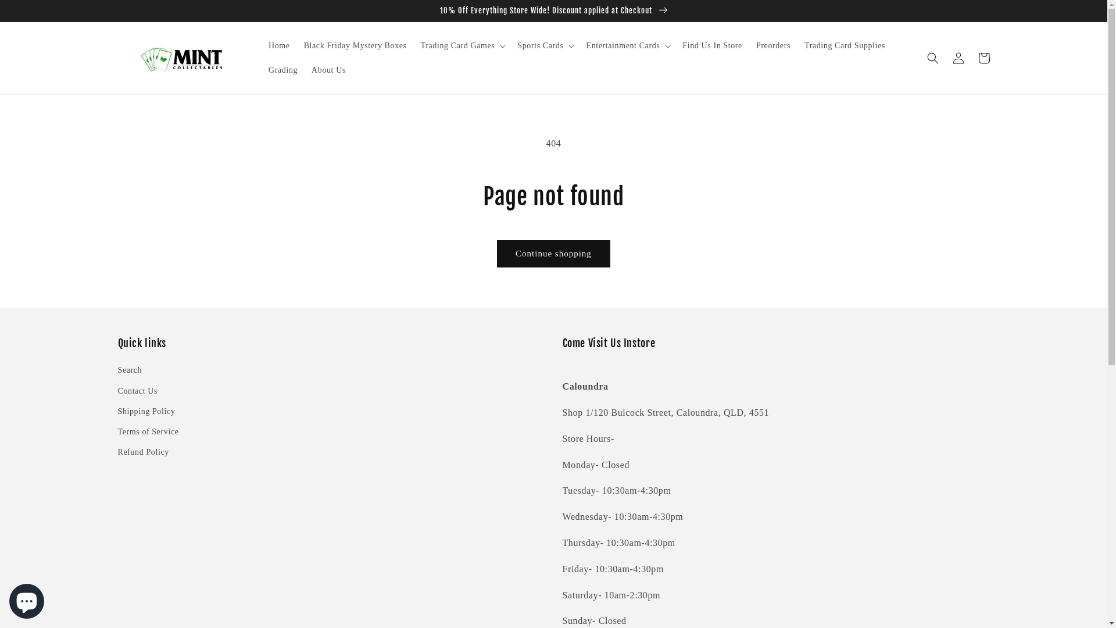 The image size is (1116, 628). What do you see at coordinates (773, 46) in the screenshot?
I see `Preorders` at bounding box center [773, 46].